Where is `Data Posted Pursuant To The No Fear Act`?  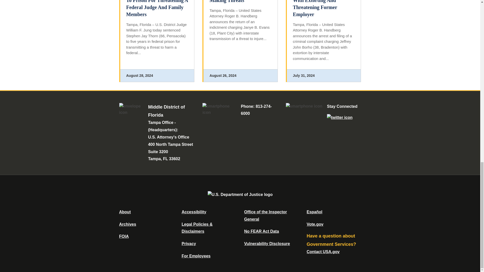 Data Posted Pursuant To The No Fear Act is located at coordinates (261, 231).